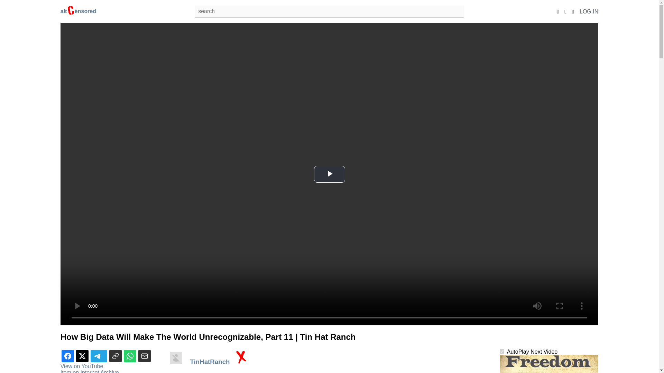 The height and width of the screenshot is (373, 664). What do you see at coordinates (82, 366) in the screenshot?
I see `View on YouTube` at bounding box center [82, 366].